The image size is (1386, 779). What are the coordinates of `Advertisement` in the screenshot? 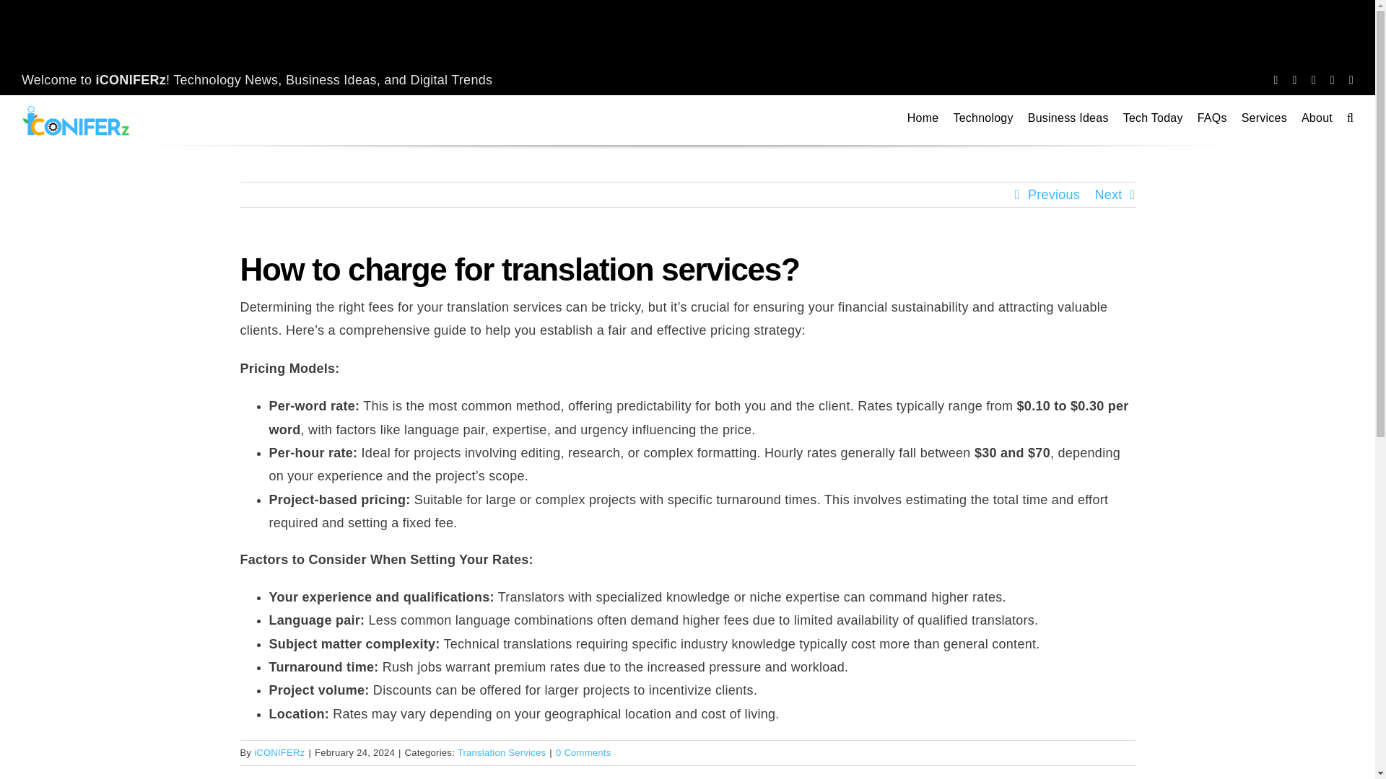 It's located at (687, 32).